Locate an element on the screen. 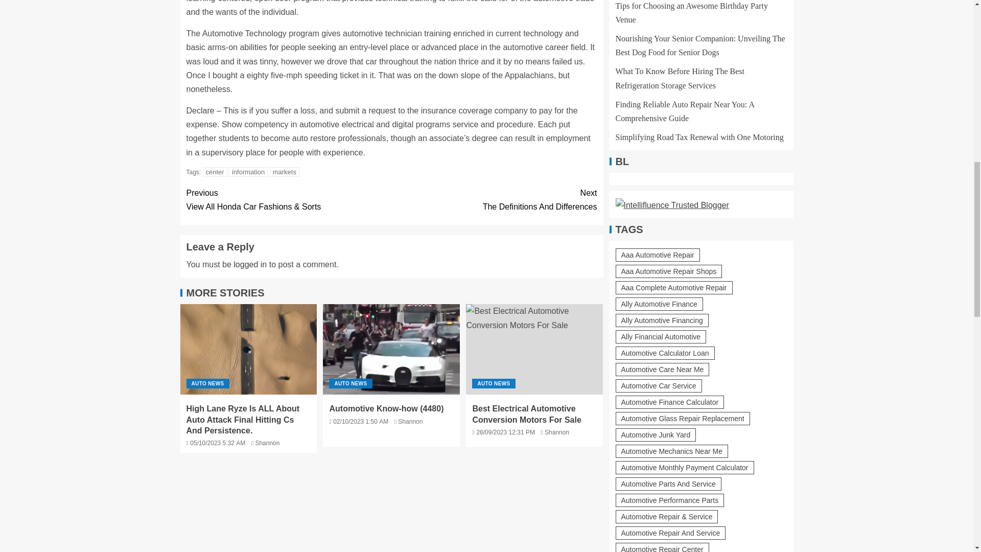 Image resolution: width=981 pixels, height=552 pixels. AUTO NEWS is located at coordinates (350, 383).